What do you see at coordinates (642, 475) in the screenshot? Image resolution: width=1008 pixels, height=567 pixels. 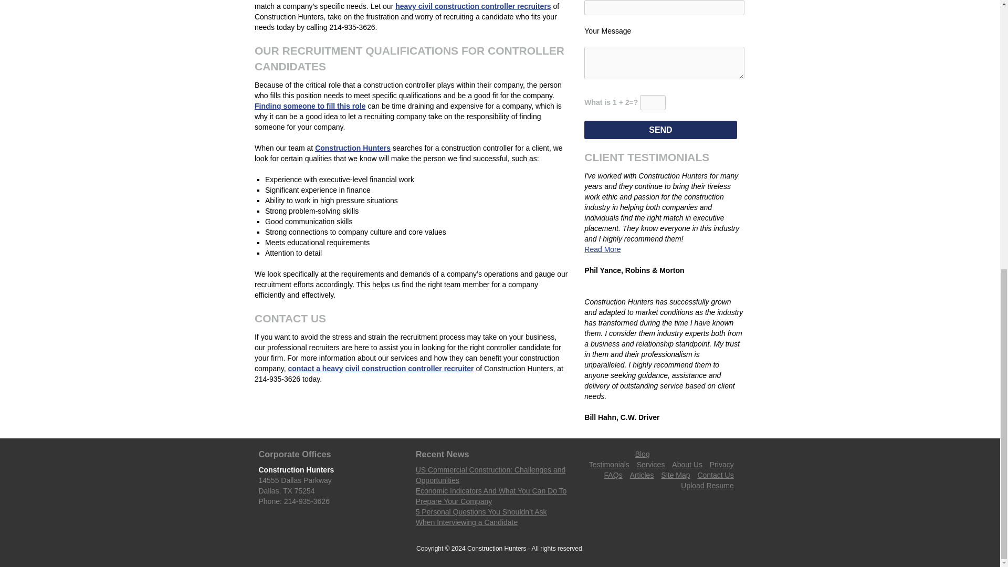 I see `Articles` at bounding box center [642, 475].